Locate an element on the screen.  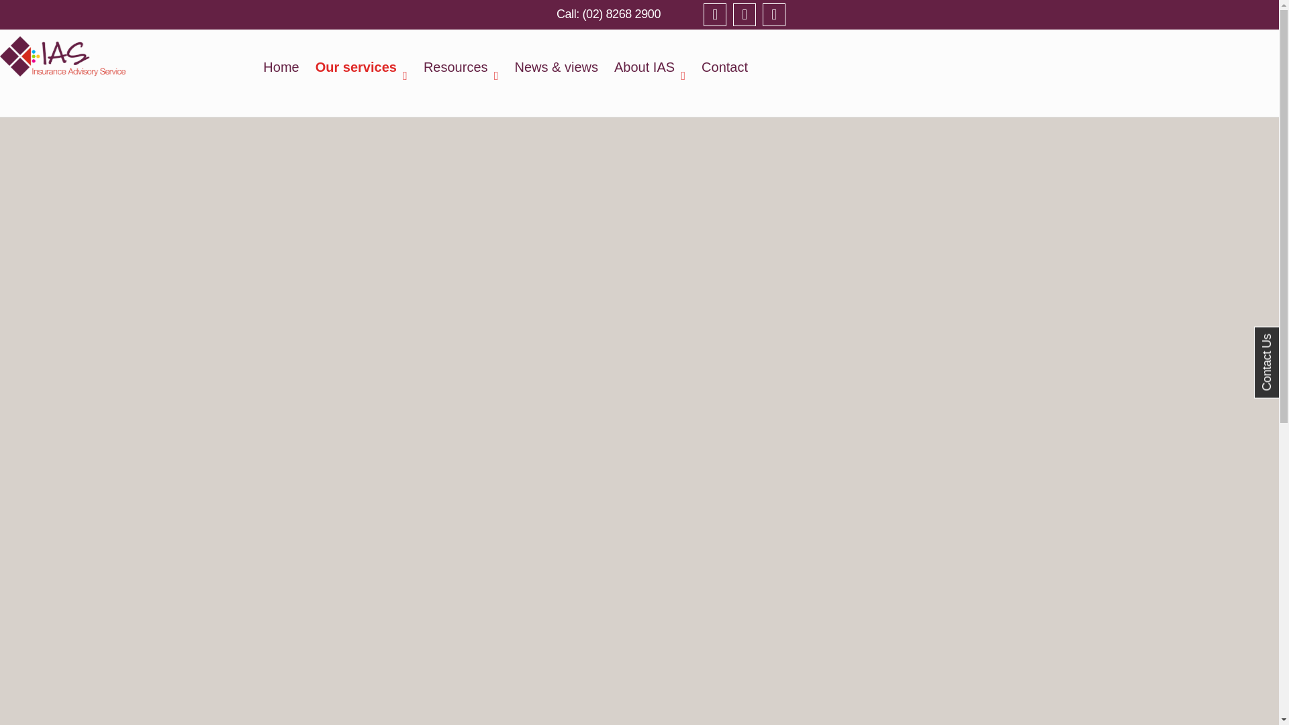
About IAS is located at coordinates (650, 59).